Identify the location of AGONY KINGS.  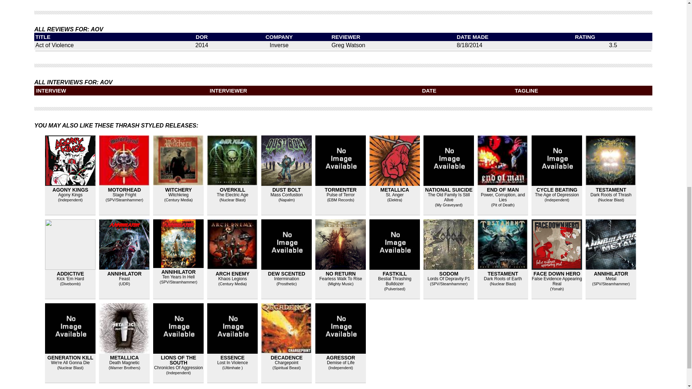
(70, 189).